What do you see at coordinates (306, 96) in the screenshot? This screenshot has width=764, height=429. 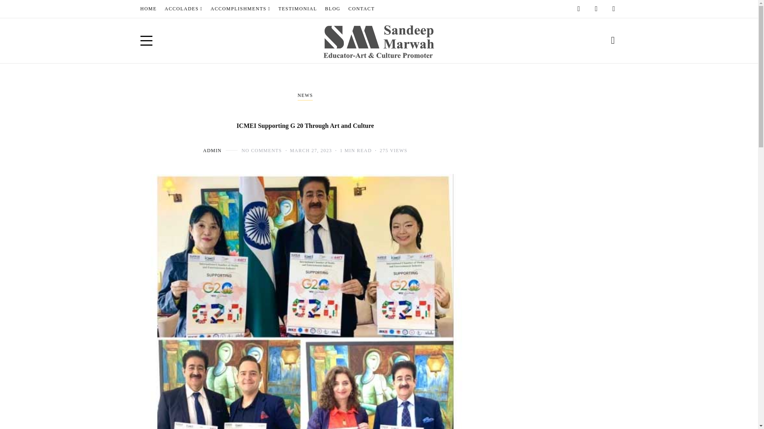 I see `Categories` at bounding box center [306, 96].